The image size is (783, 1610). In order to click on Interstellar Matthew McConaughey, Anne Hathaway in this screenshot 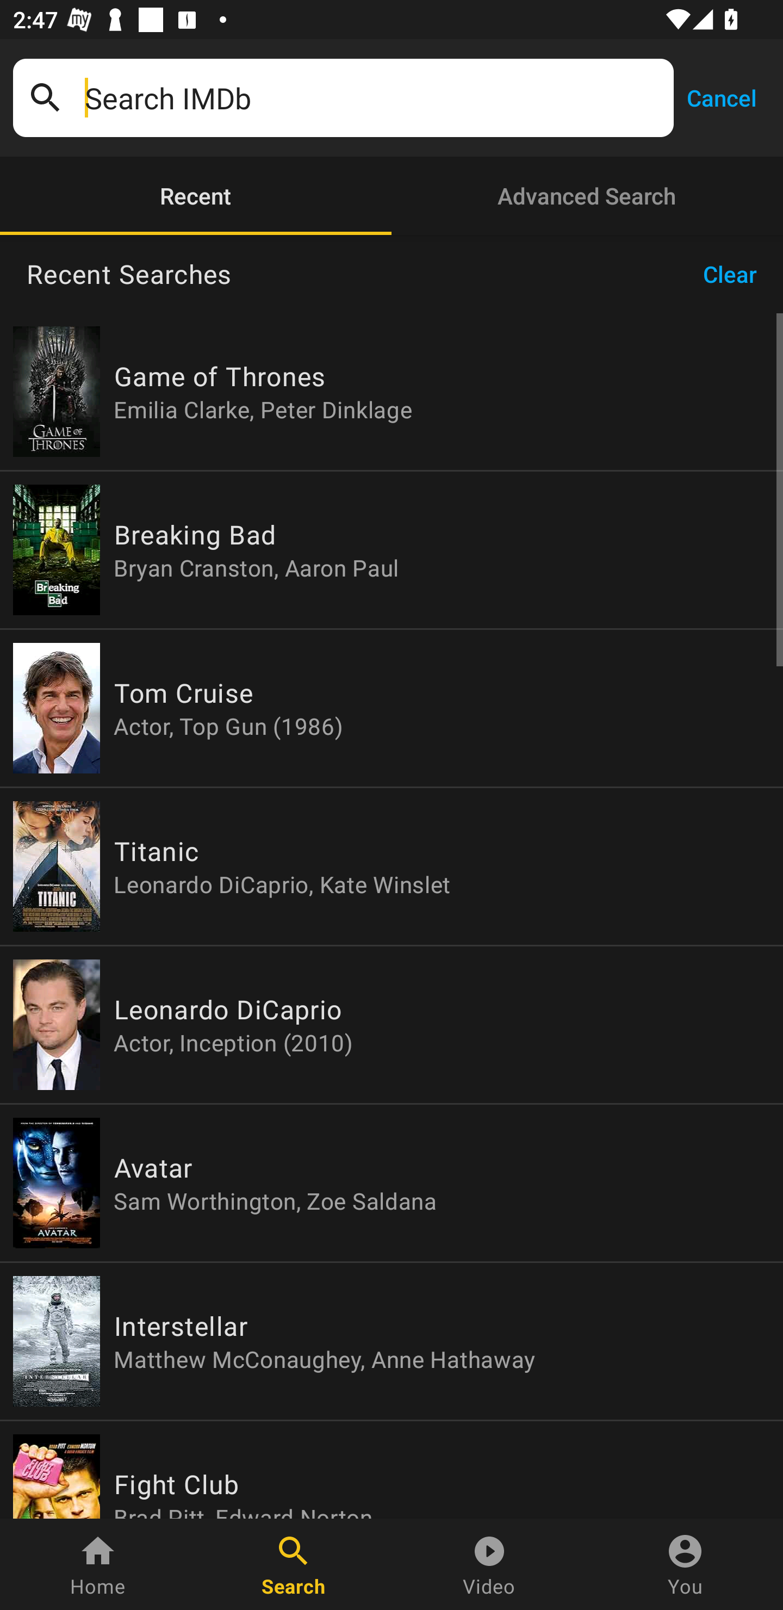, I will do `click(391, 1341)`.